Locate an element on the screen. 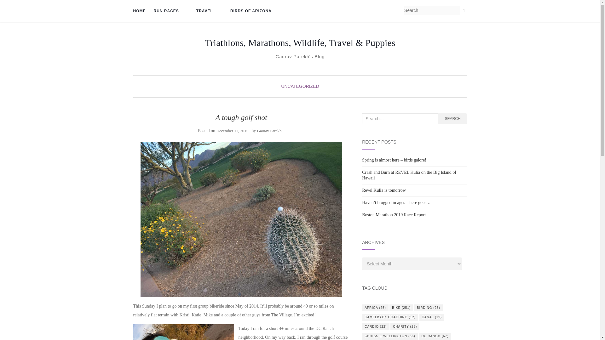 This screenshot has height=340, width=605. Crash and Burn at REVEL Kulia on the Big Island of Hawaii is located at coordinates (409, 175).